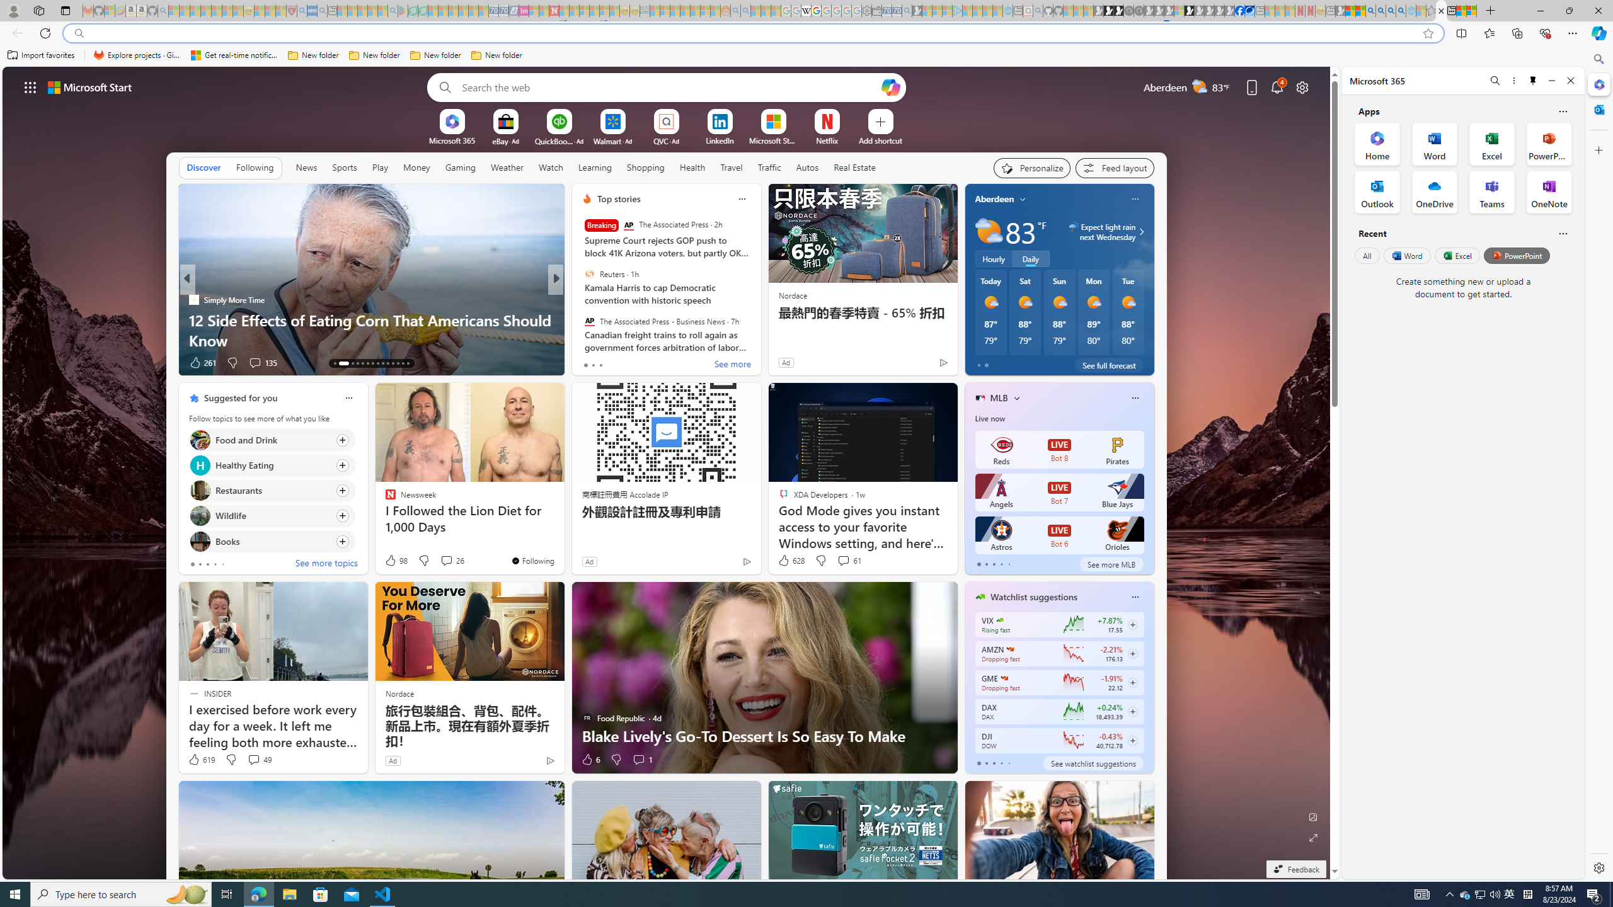  What do you see at coordinates (321, 11) in the screenshot?
I see `utah sues federal government - Search - Sleeping` at bounding box center [321, 11].